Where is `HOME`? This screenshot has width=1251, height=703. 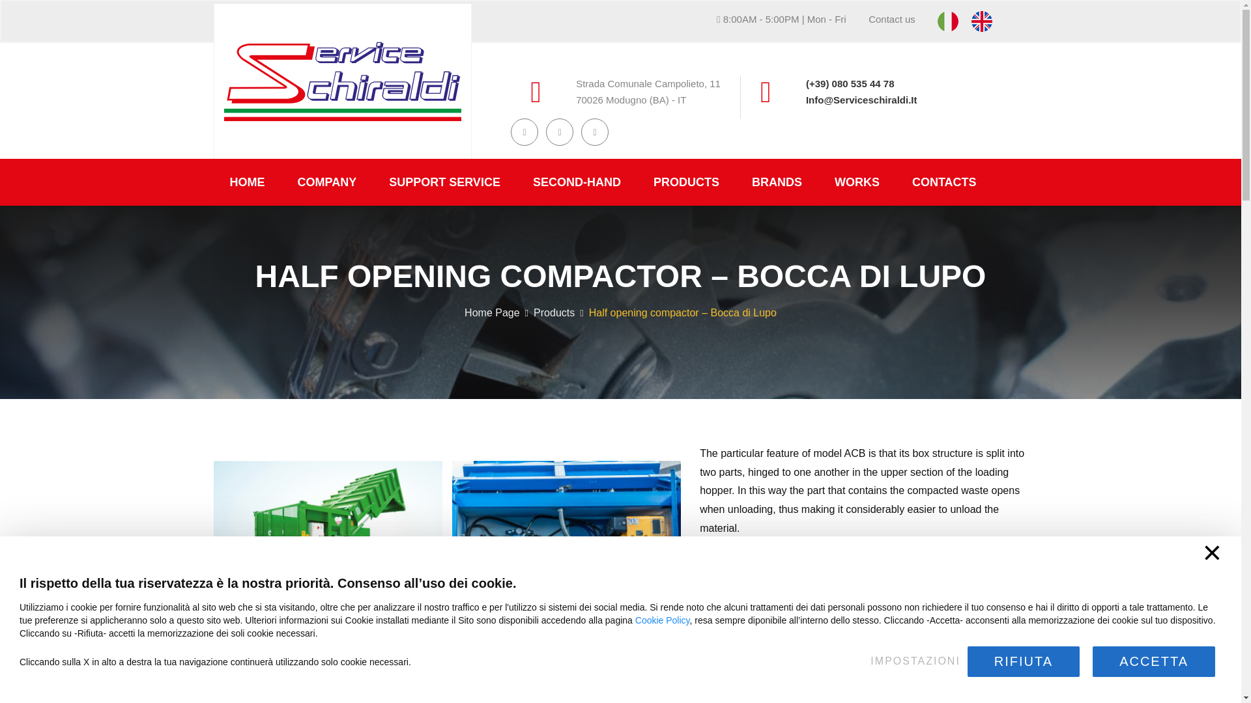
HOME is located at coordinates (248, 182).